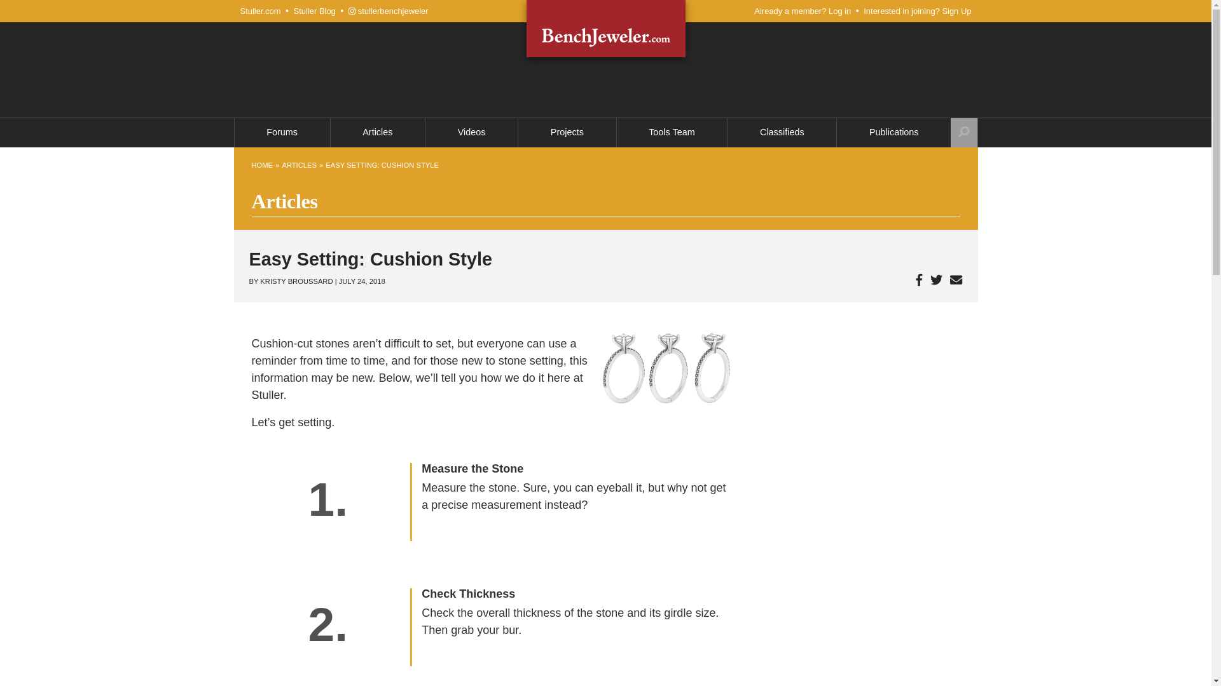  I want to click on Projects, so click(566, 132).